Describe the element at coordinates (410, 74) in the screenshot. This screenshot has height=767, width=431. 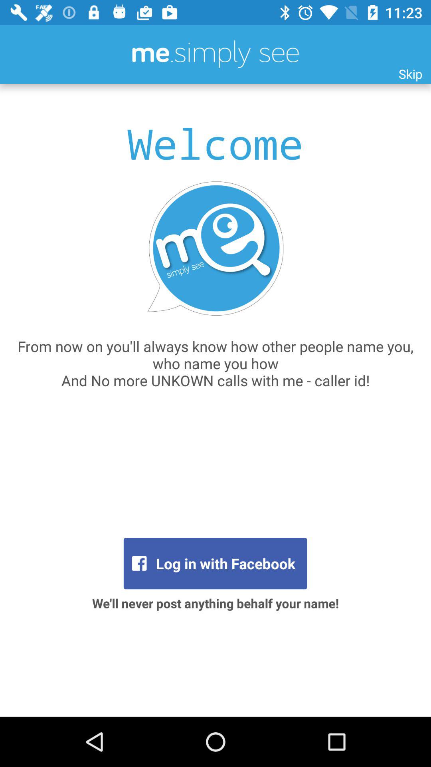
I see `tap skip item` at that location.